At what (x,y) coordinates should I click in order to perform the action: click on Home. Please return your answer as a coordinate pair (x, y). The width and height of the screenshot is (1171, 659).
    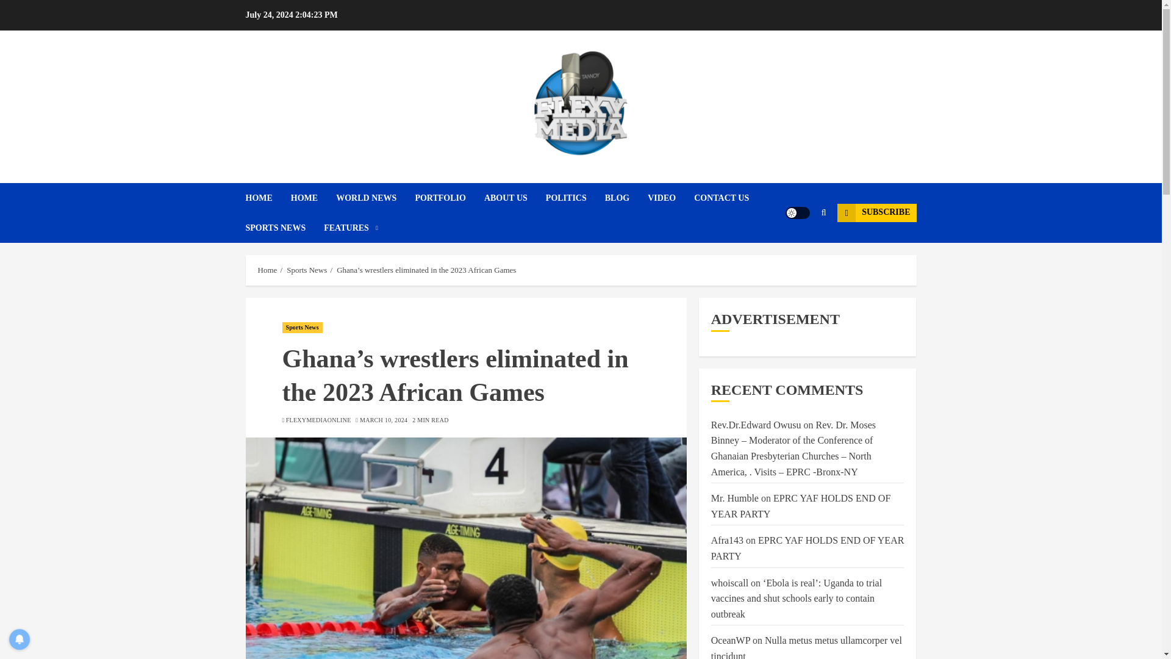
    Looking at the image, I should click on (267, 270).